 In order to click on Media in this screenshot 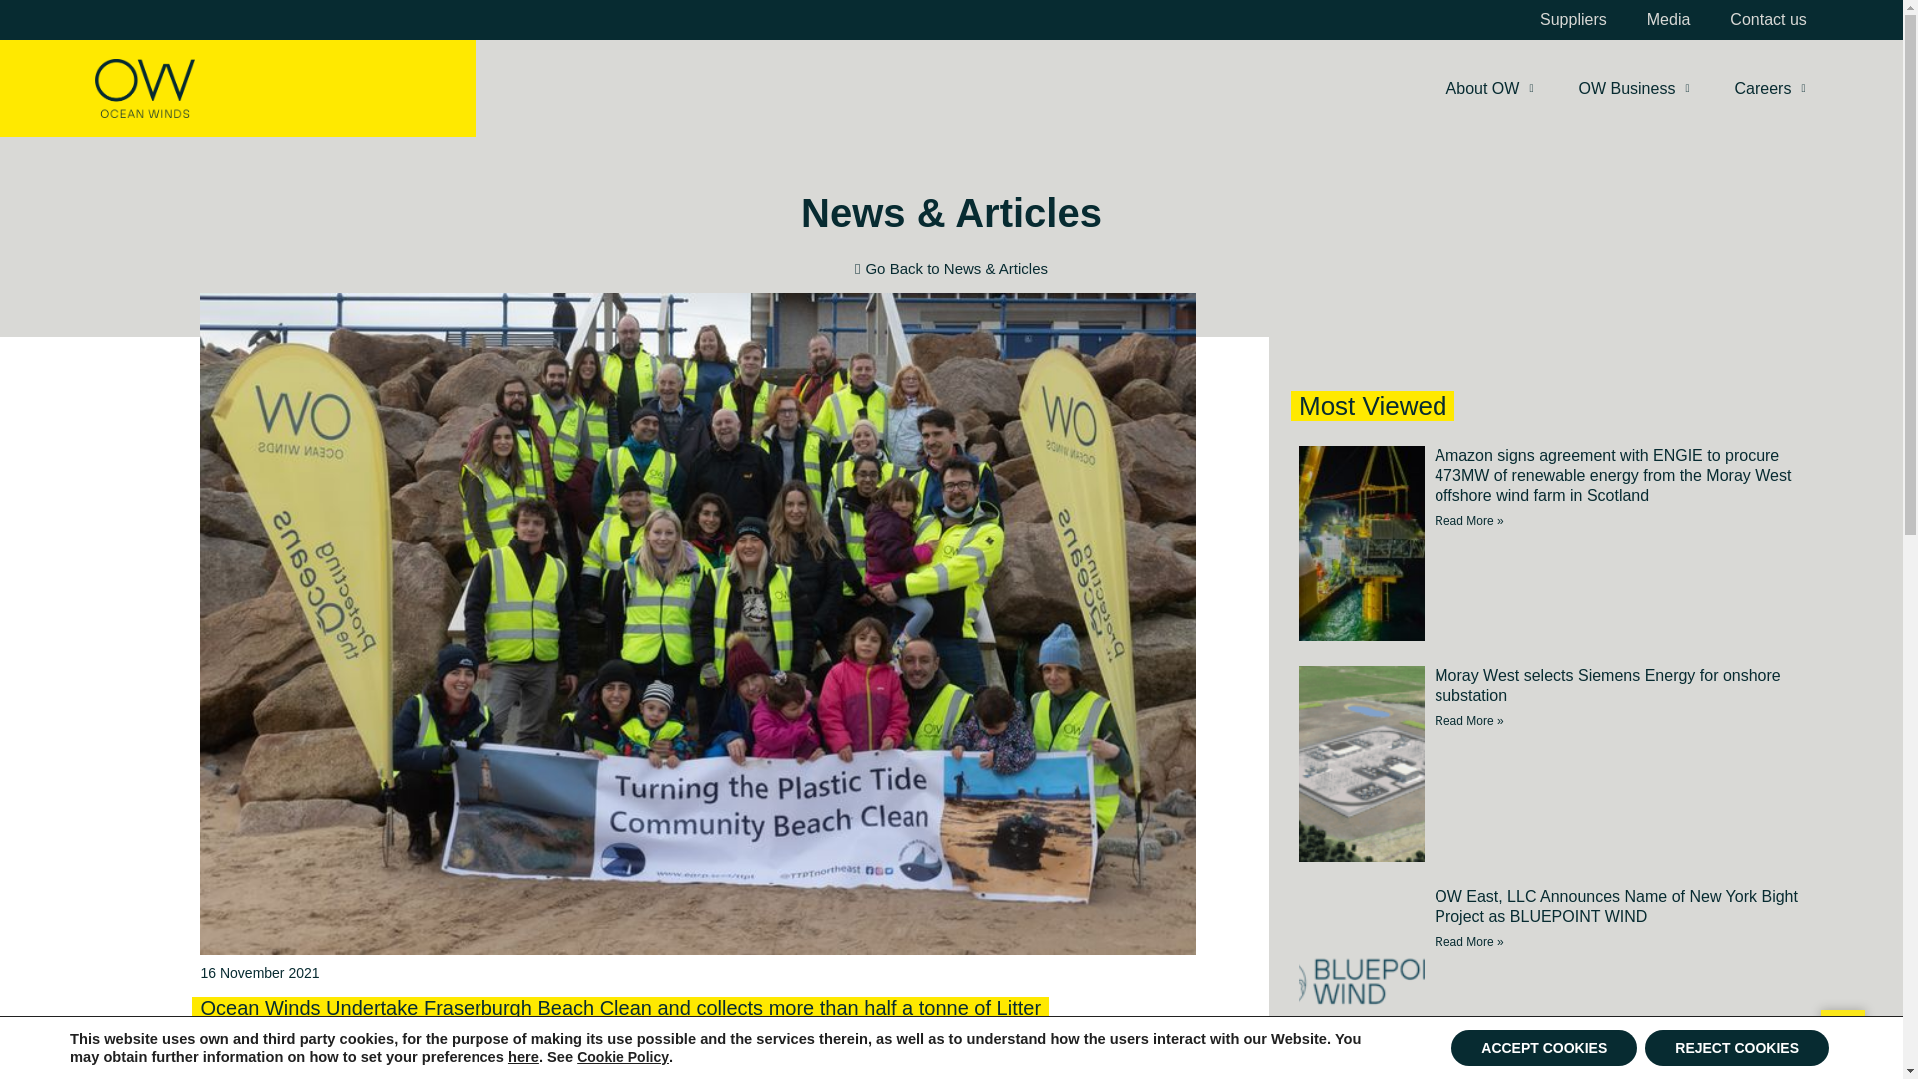, I will do `click(1668, 20)`.